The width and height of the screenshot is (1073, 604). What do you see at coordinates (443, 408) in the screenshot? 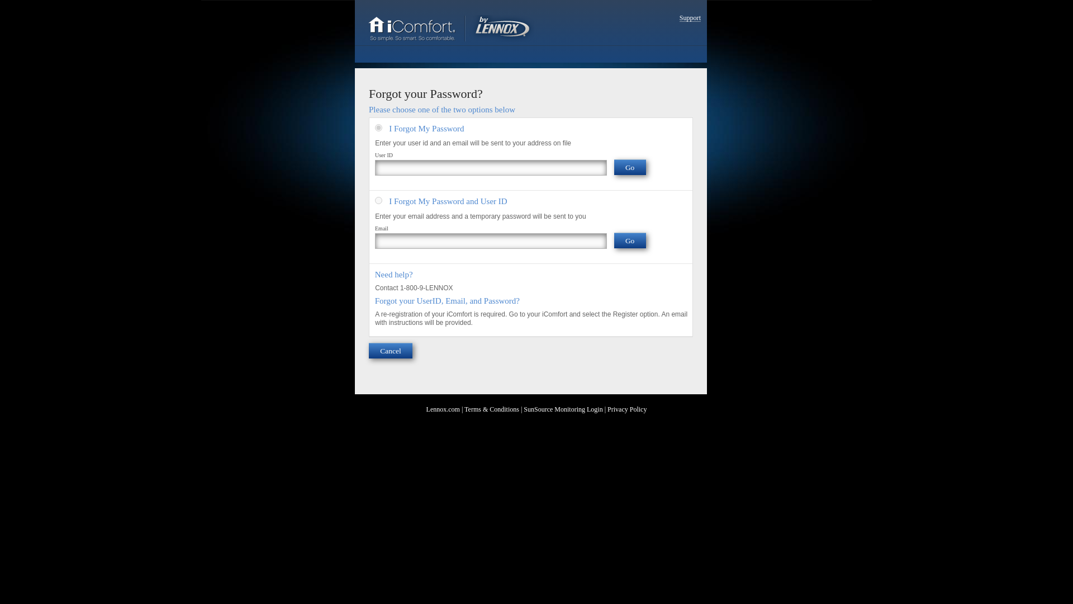
I see `Lennox.com` at bounding box center [443, 408].